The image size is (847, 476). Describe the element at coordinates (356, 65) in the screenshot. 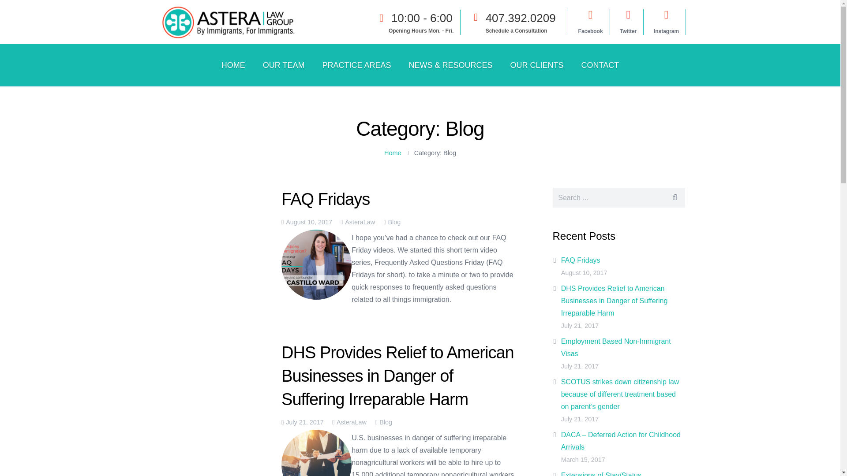

I see `PRACTICE AREAS` at that location.